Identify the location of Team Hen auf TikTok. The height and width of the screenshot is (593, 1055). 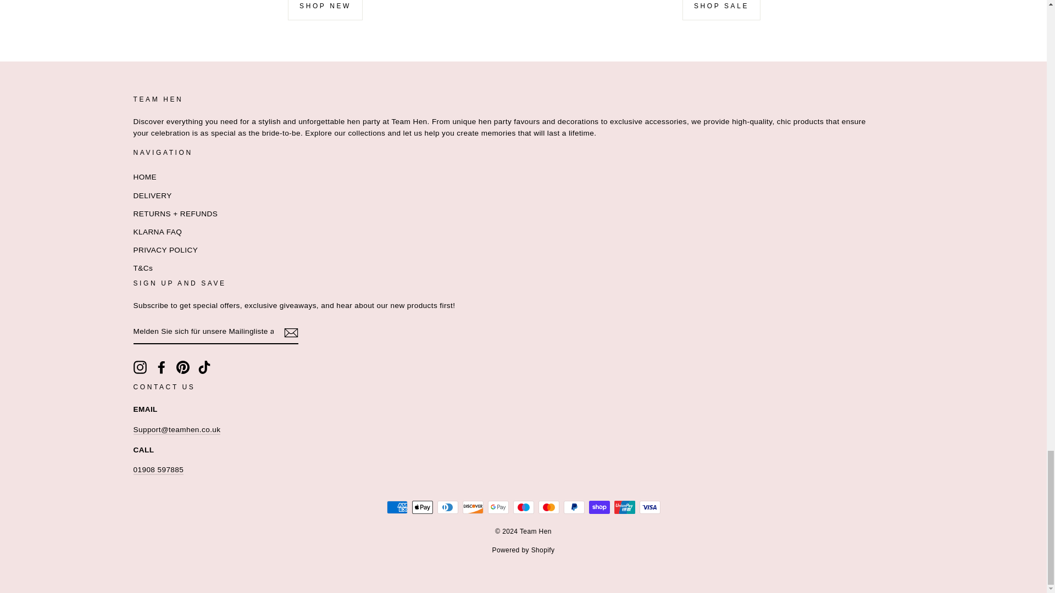
(204, 367).